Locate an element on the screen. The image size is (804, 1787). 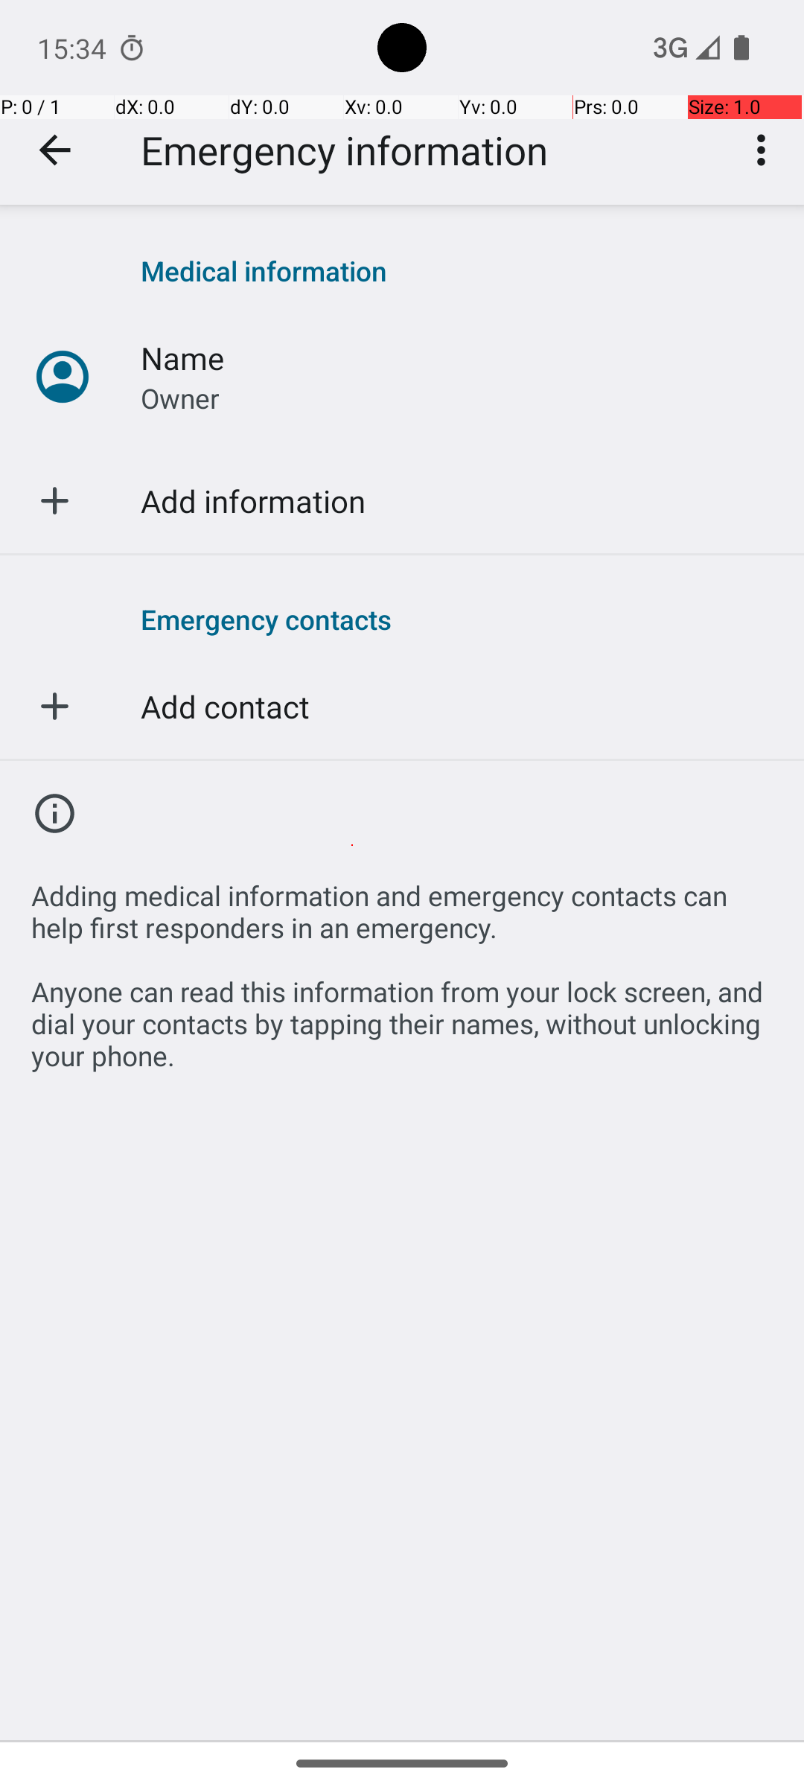
Emergency contacts is located at coordinates (457, 619).